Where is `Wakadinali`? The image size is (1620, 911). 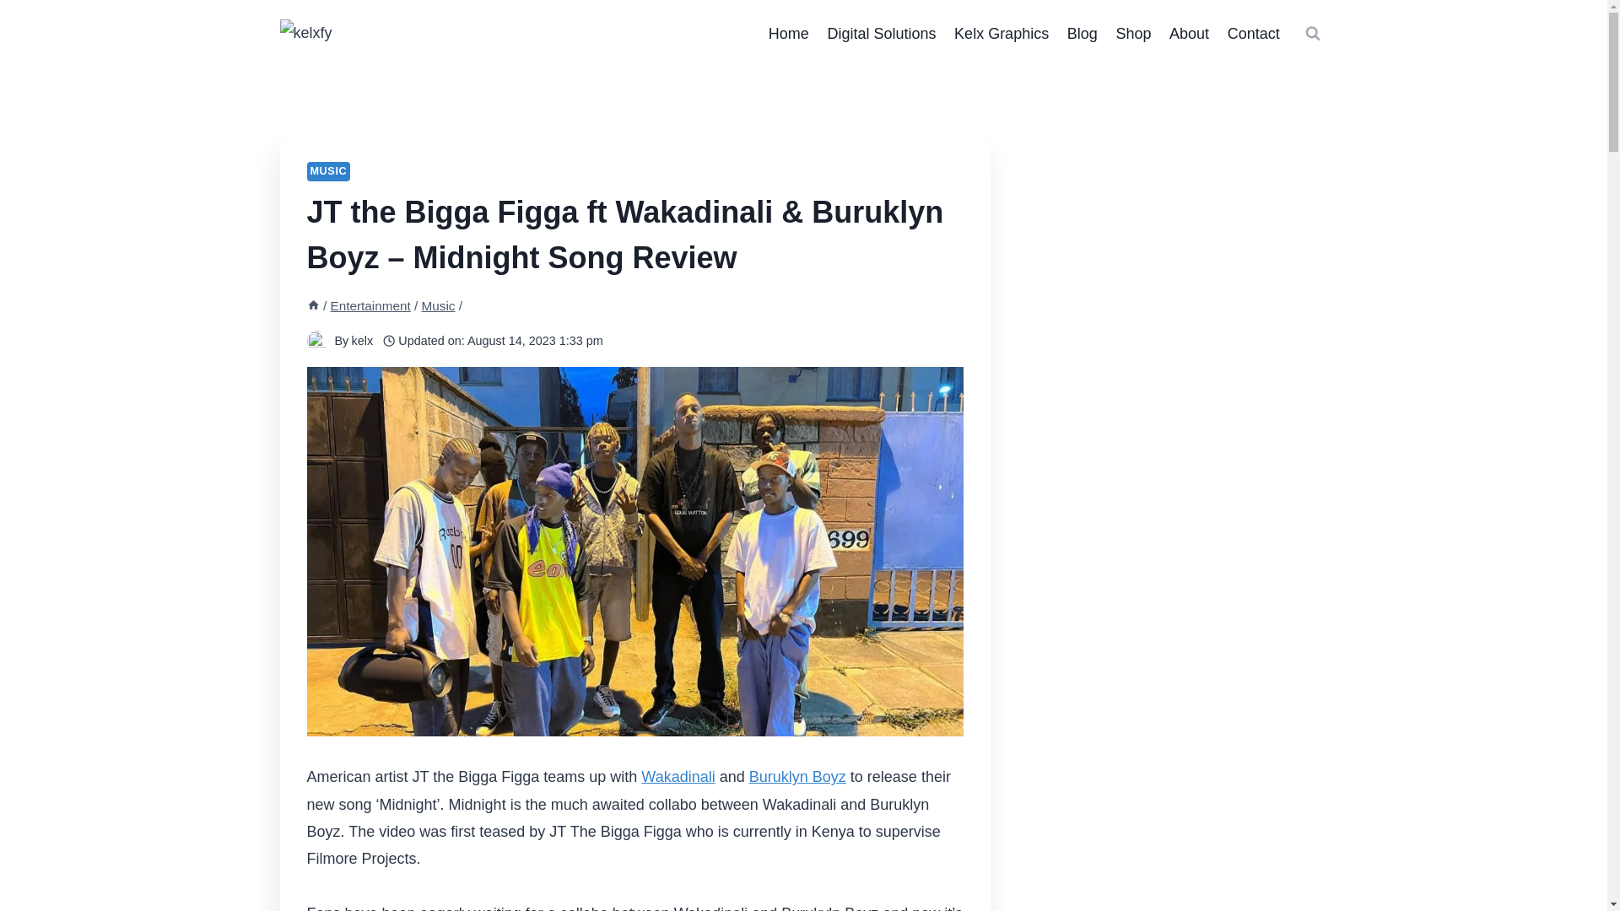
Wakadinali is located at coordinates (678, 776).